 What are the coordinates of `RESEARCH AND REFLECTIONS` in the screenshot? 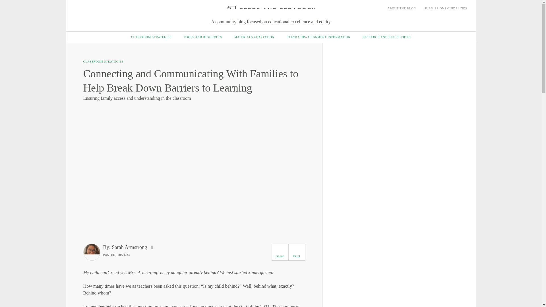 It's located at (386, 37).